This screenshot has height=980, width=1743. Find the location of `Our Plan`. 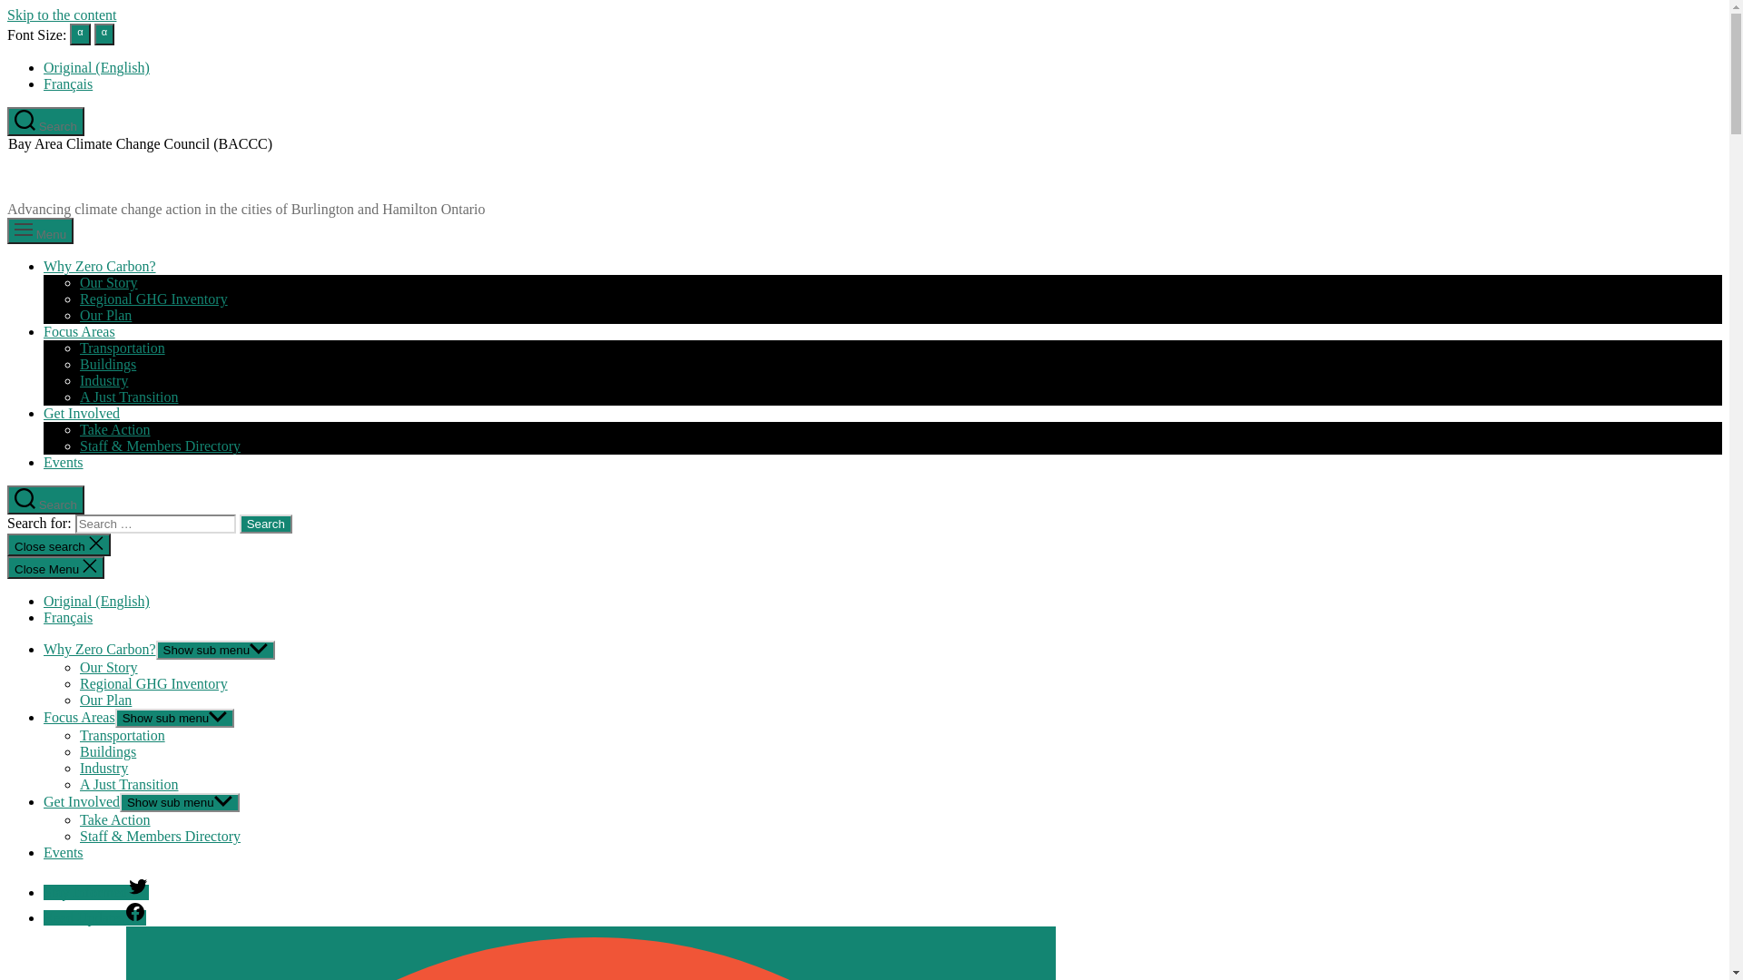

Our Plan is located at coordinates (105, 701).